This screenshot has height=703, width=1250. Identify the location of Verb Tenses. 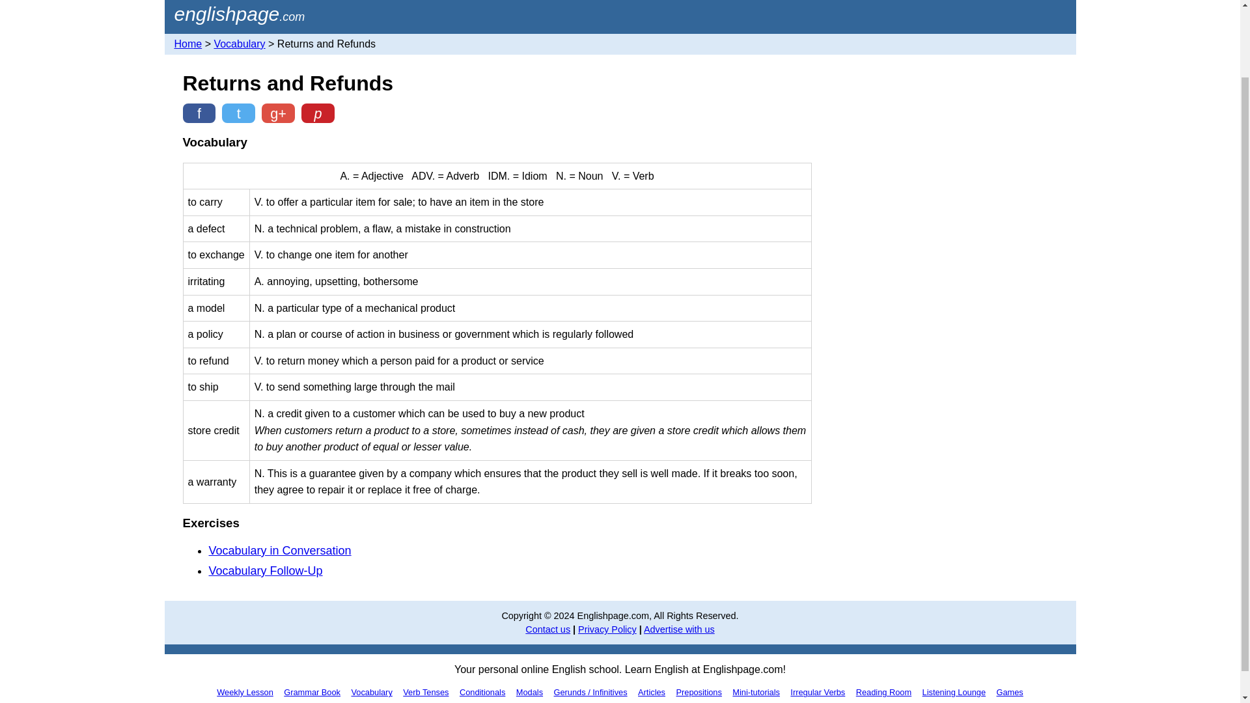
(426, 692).